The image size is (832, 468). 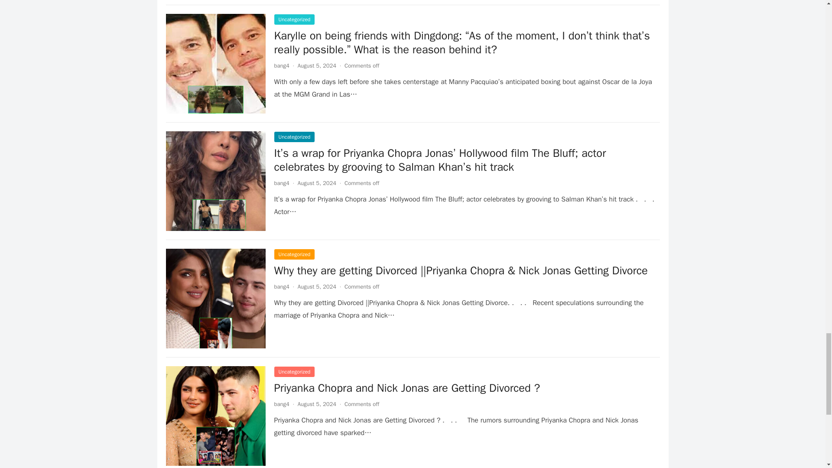 I want to click on Posts by bang4, so click(x=281, y=404).